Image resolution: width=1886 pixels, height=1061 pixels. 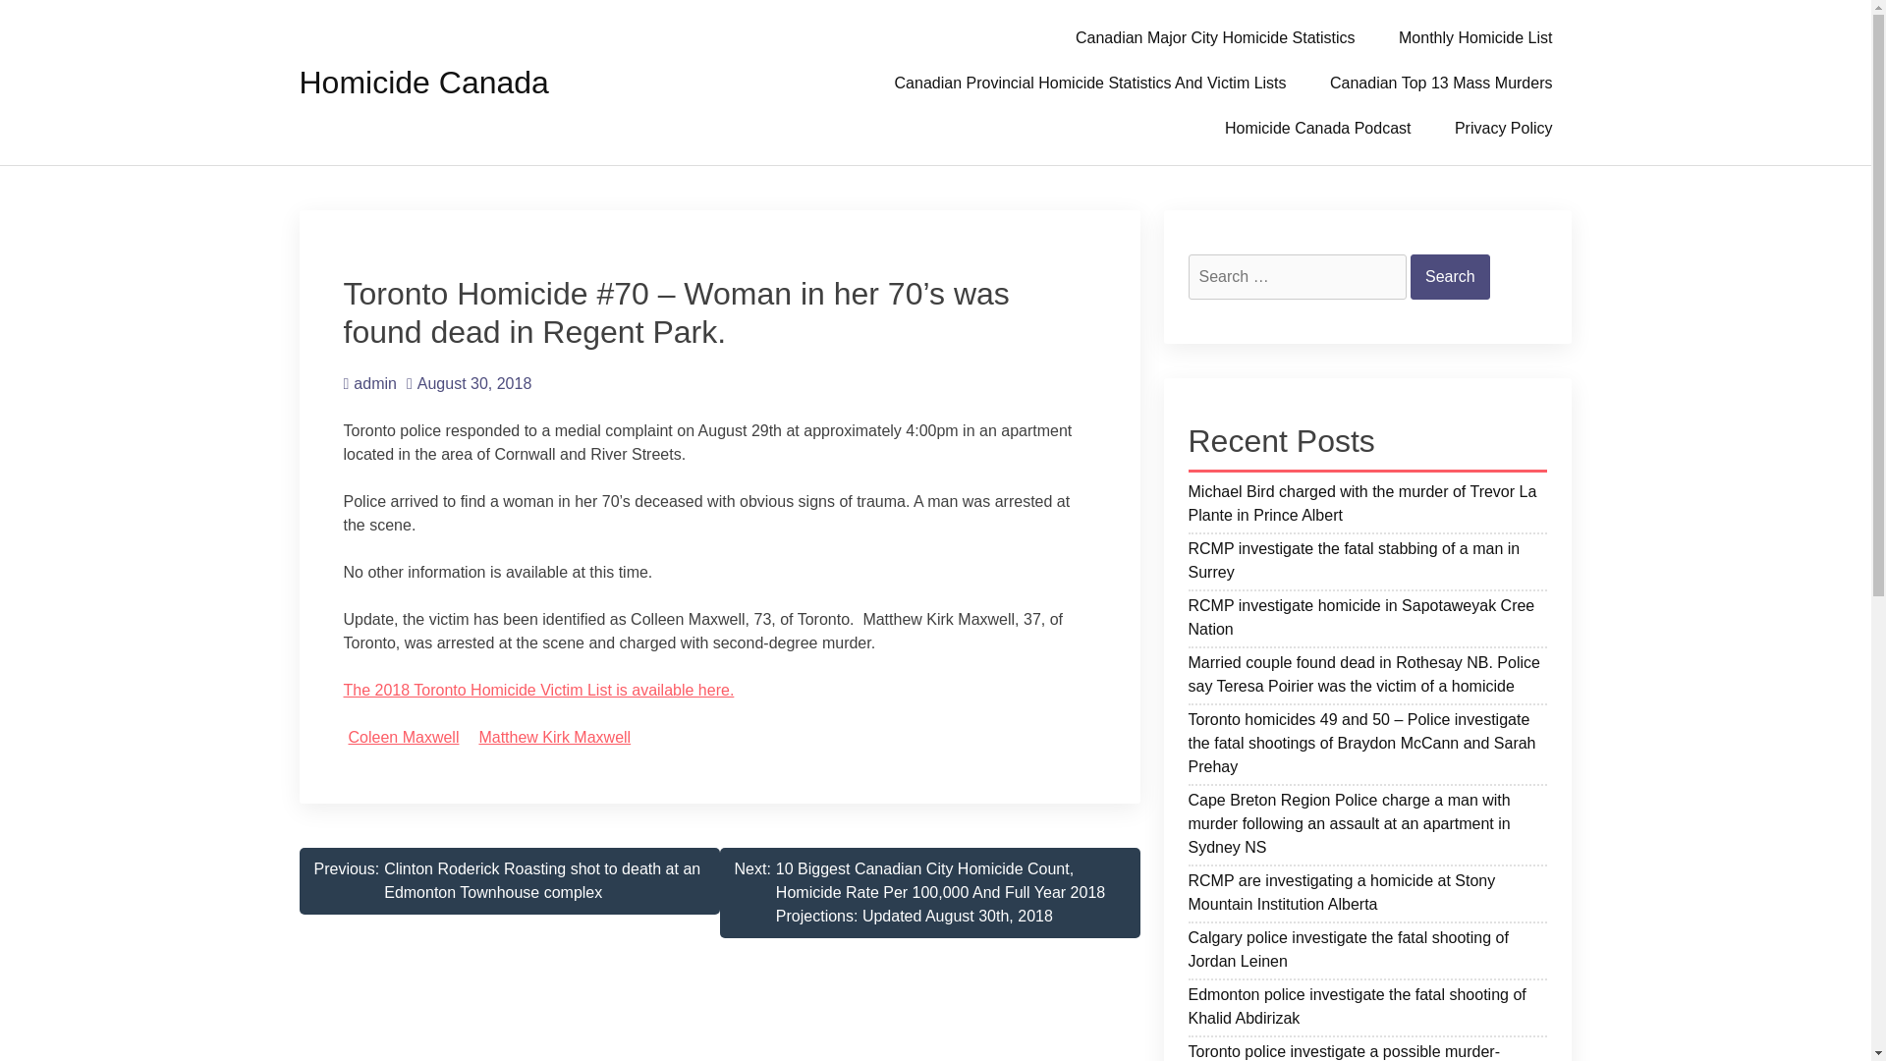 What do you see at coordinates (1215, 37) in the screenshot?
I see `Canadian Major City Homicide Statistics` at bounding box center [1215, 37].